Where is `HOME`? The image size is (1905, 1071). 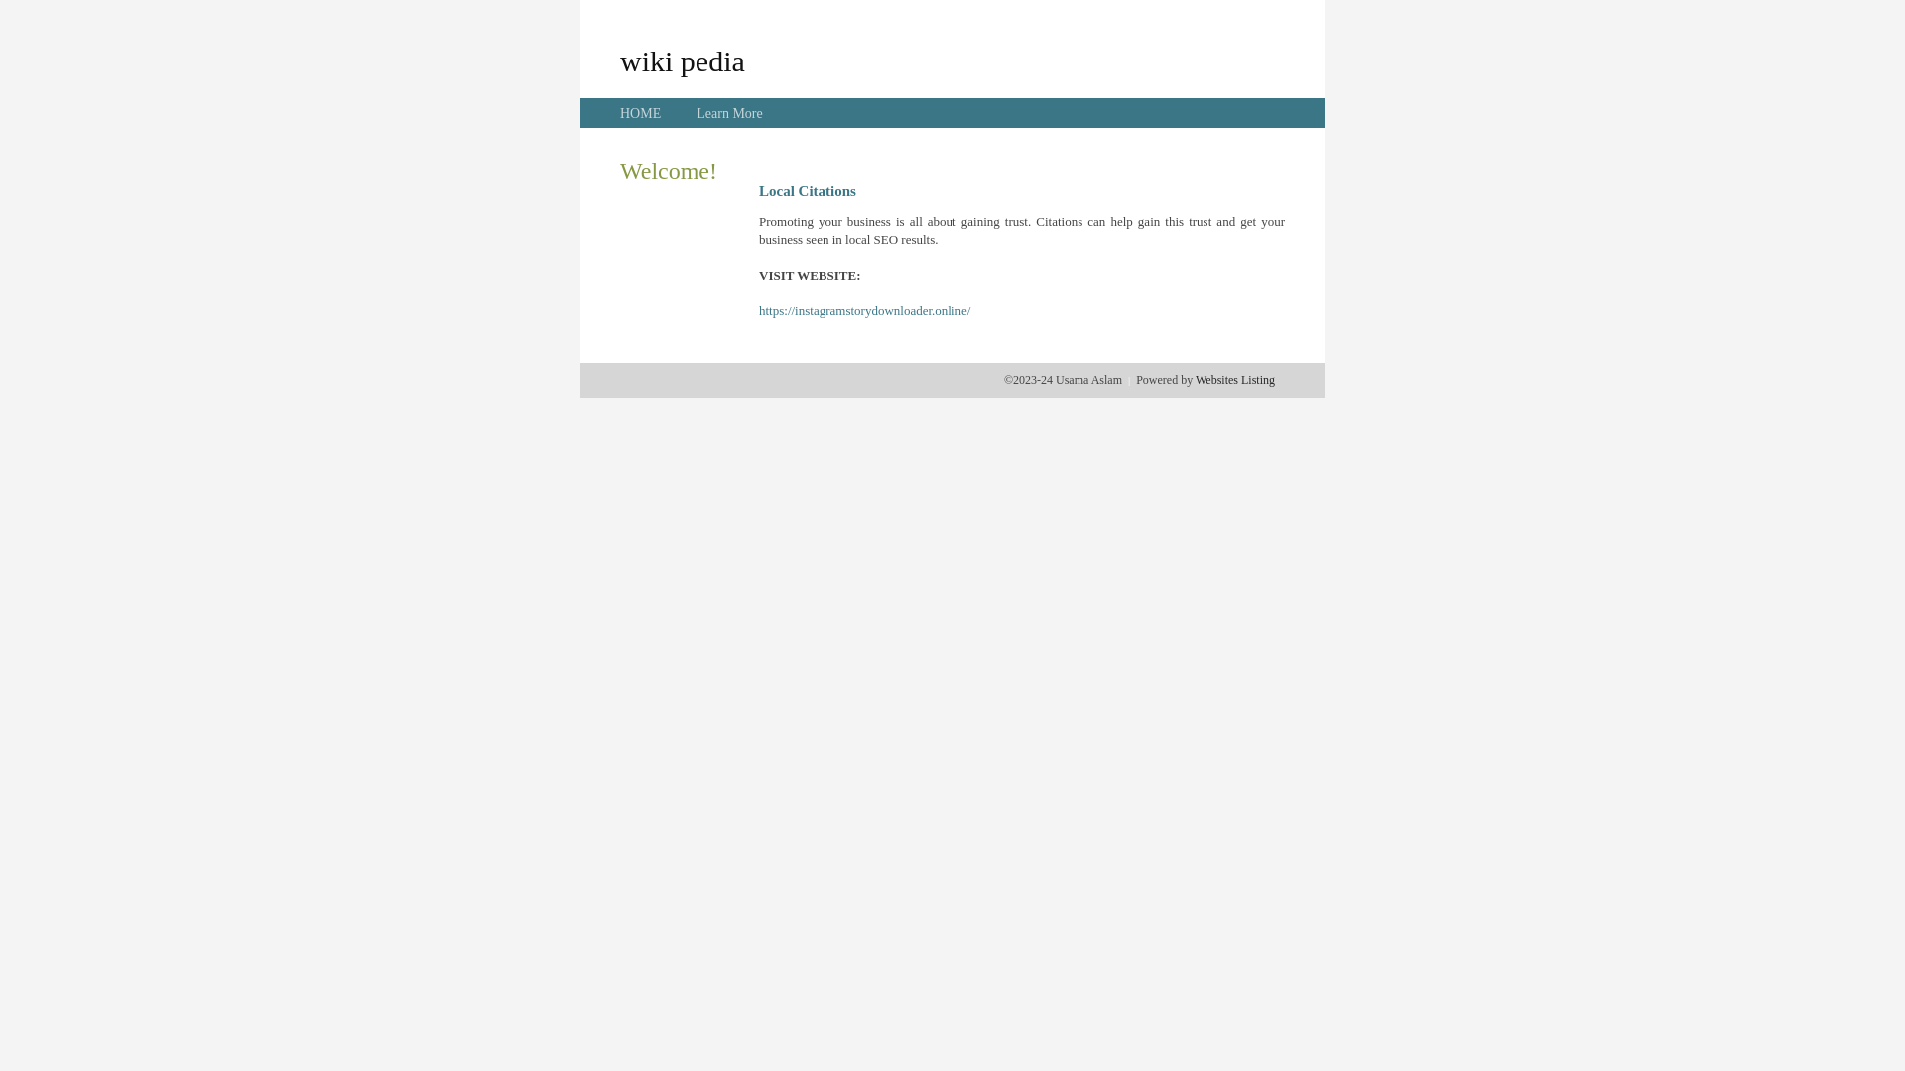
HOME is located at coordinates (641, 113).